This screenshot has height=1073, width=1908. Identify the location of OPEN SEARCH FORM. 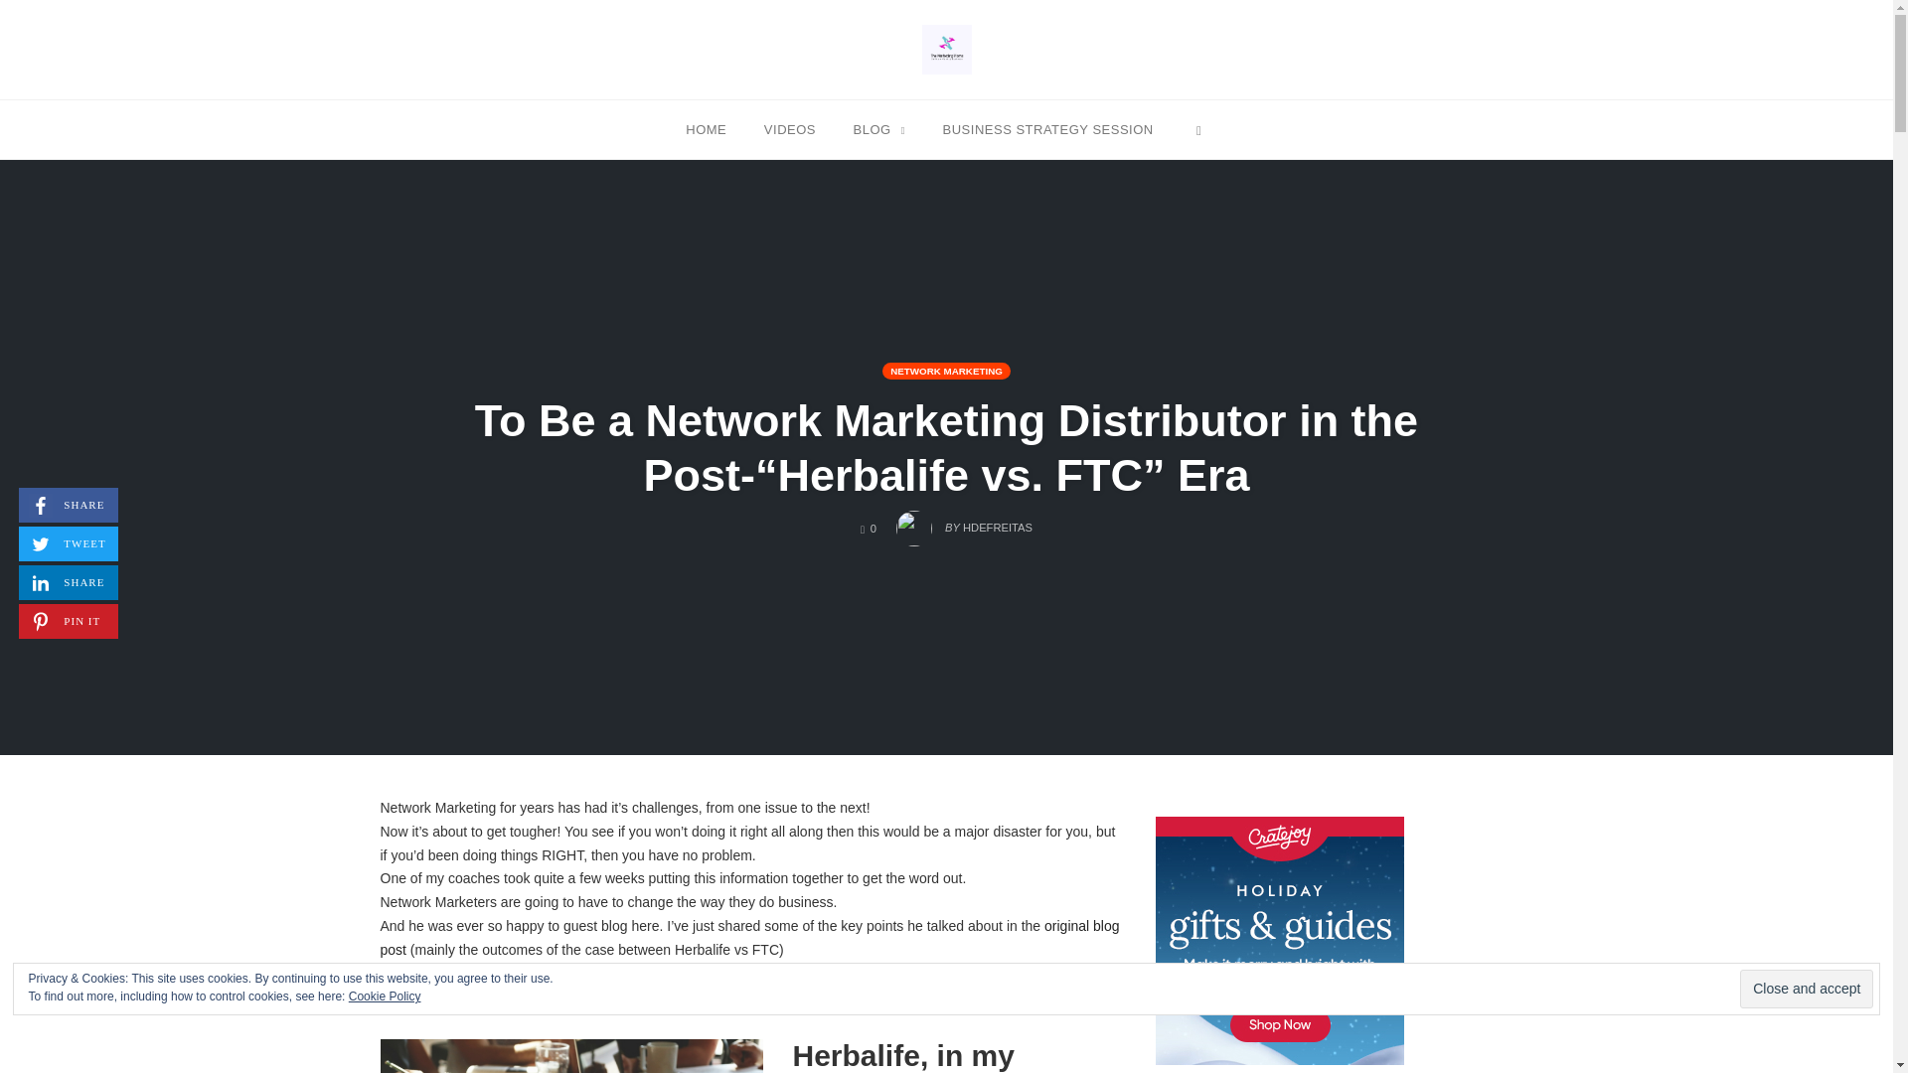
(1198, 128).